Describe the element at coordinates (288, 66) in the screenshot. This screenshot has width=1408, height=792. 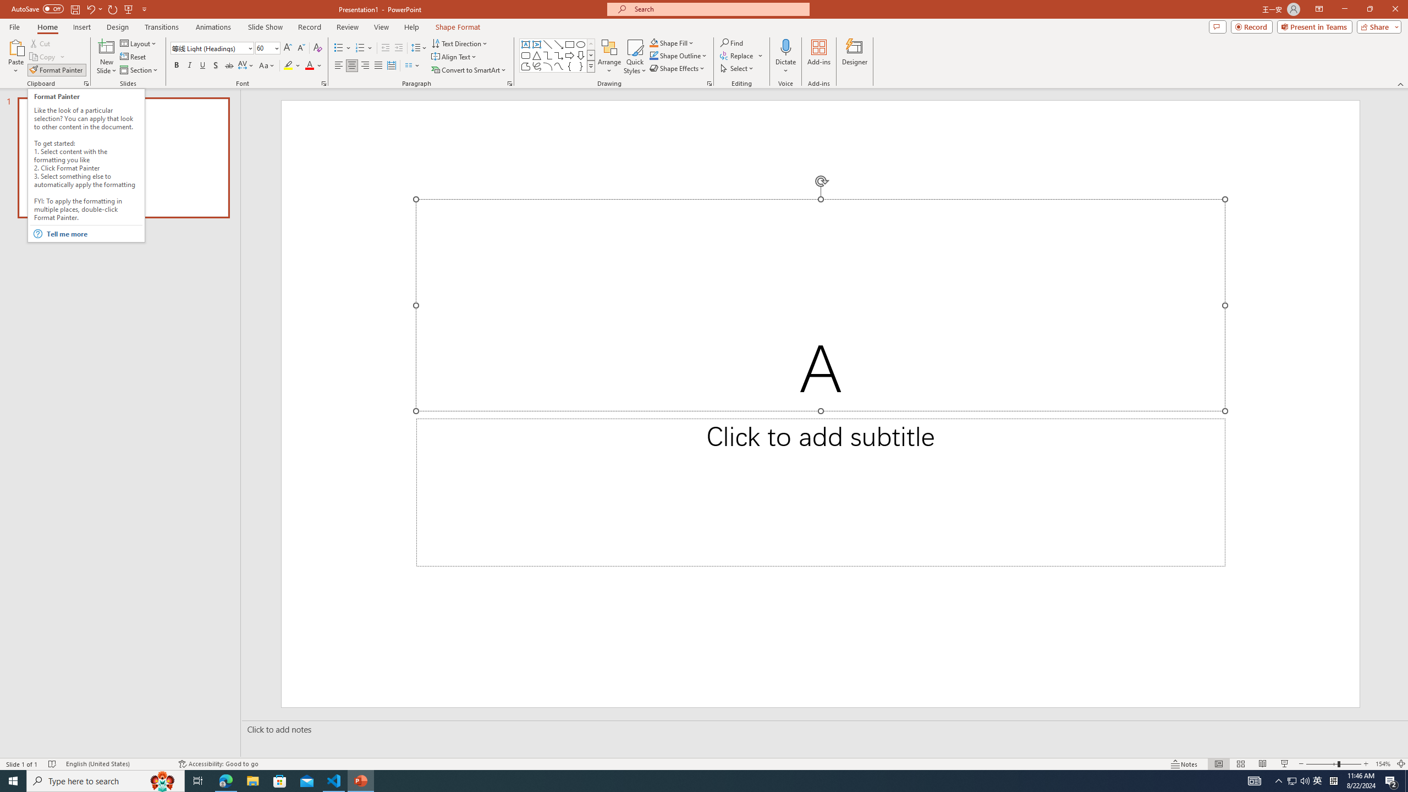
I see `Text Highlight Color Yellow` at that location.